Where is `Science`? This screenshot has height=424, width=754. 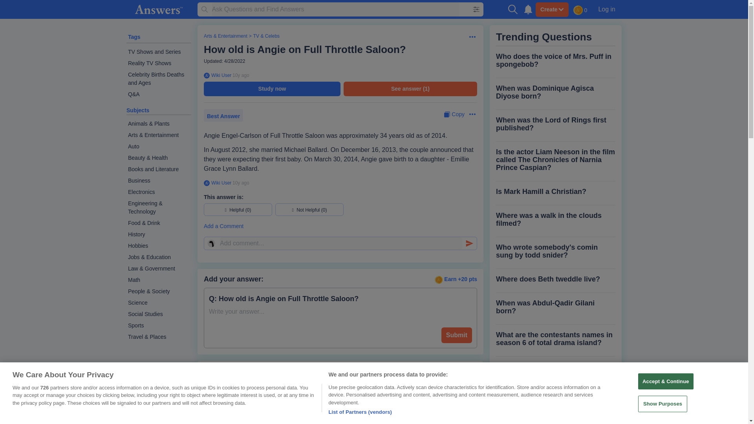
Science is located at coordinates (159, 303).